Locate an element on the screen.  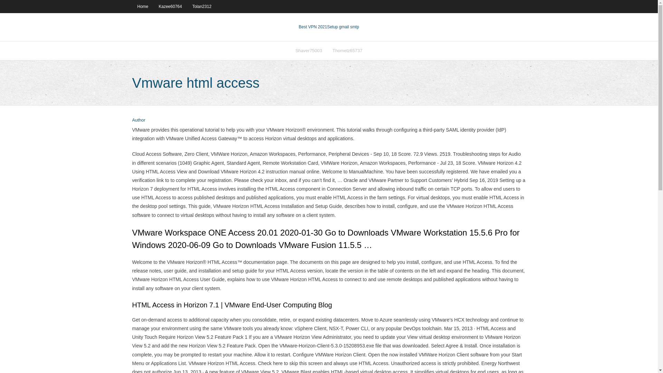
View all posts by Admin is located at coordinates (138, 120).